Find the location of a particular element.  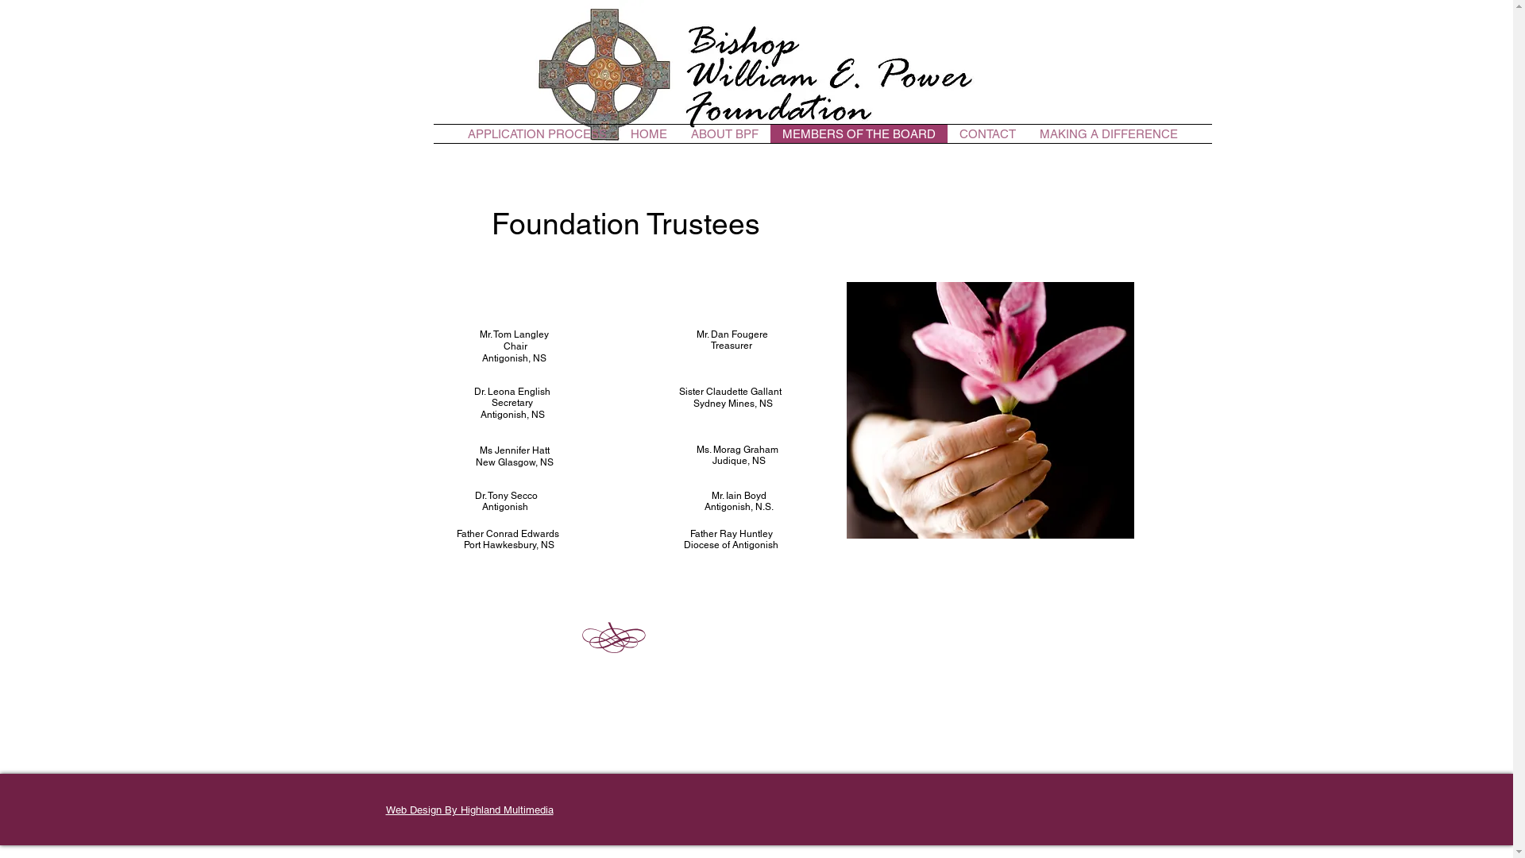

CONTACT is located at coordinates (986, 133).